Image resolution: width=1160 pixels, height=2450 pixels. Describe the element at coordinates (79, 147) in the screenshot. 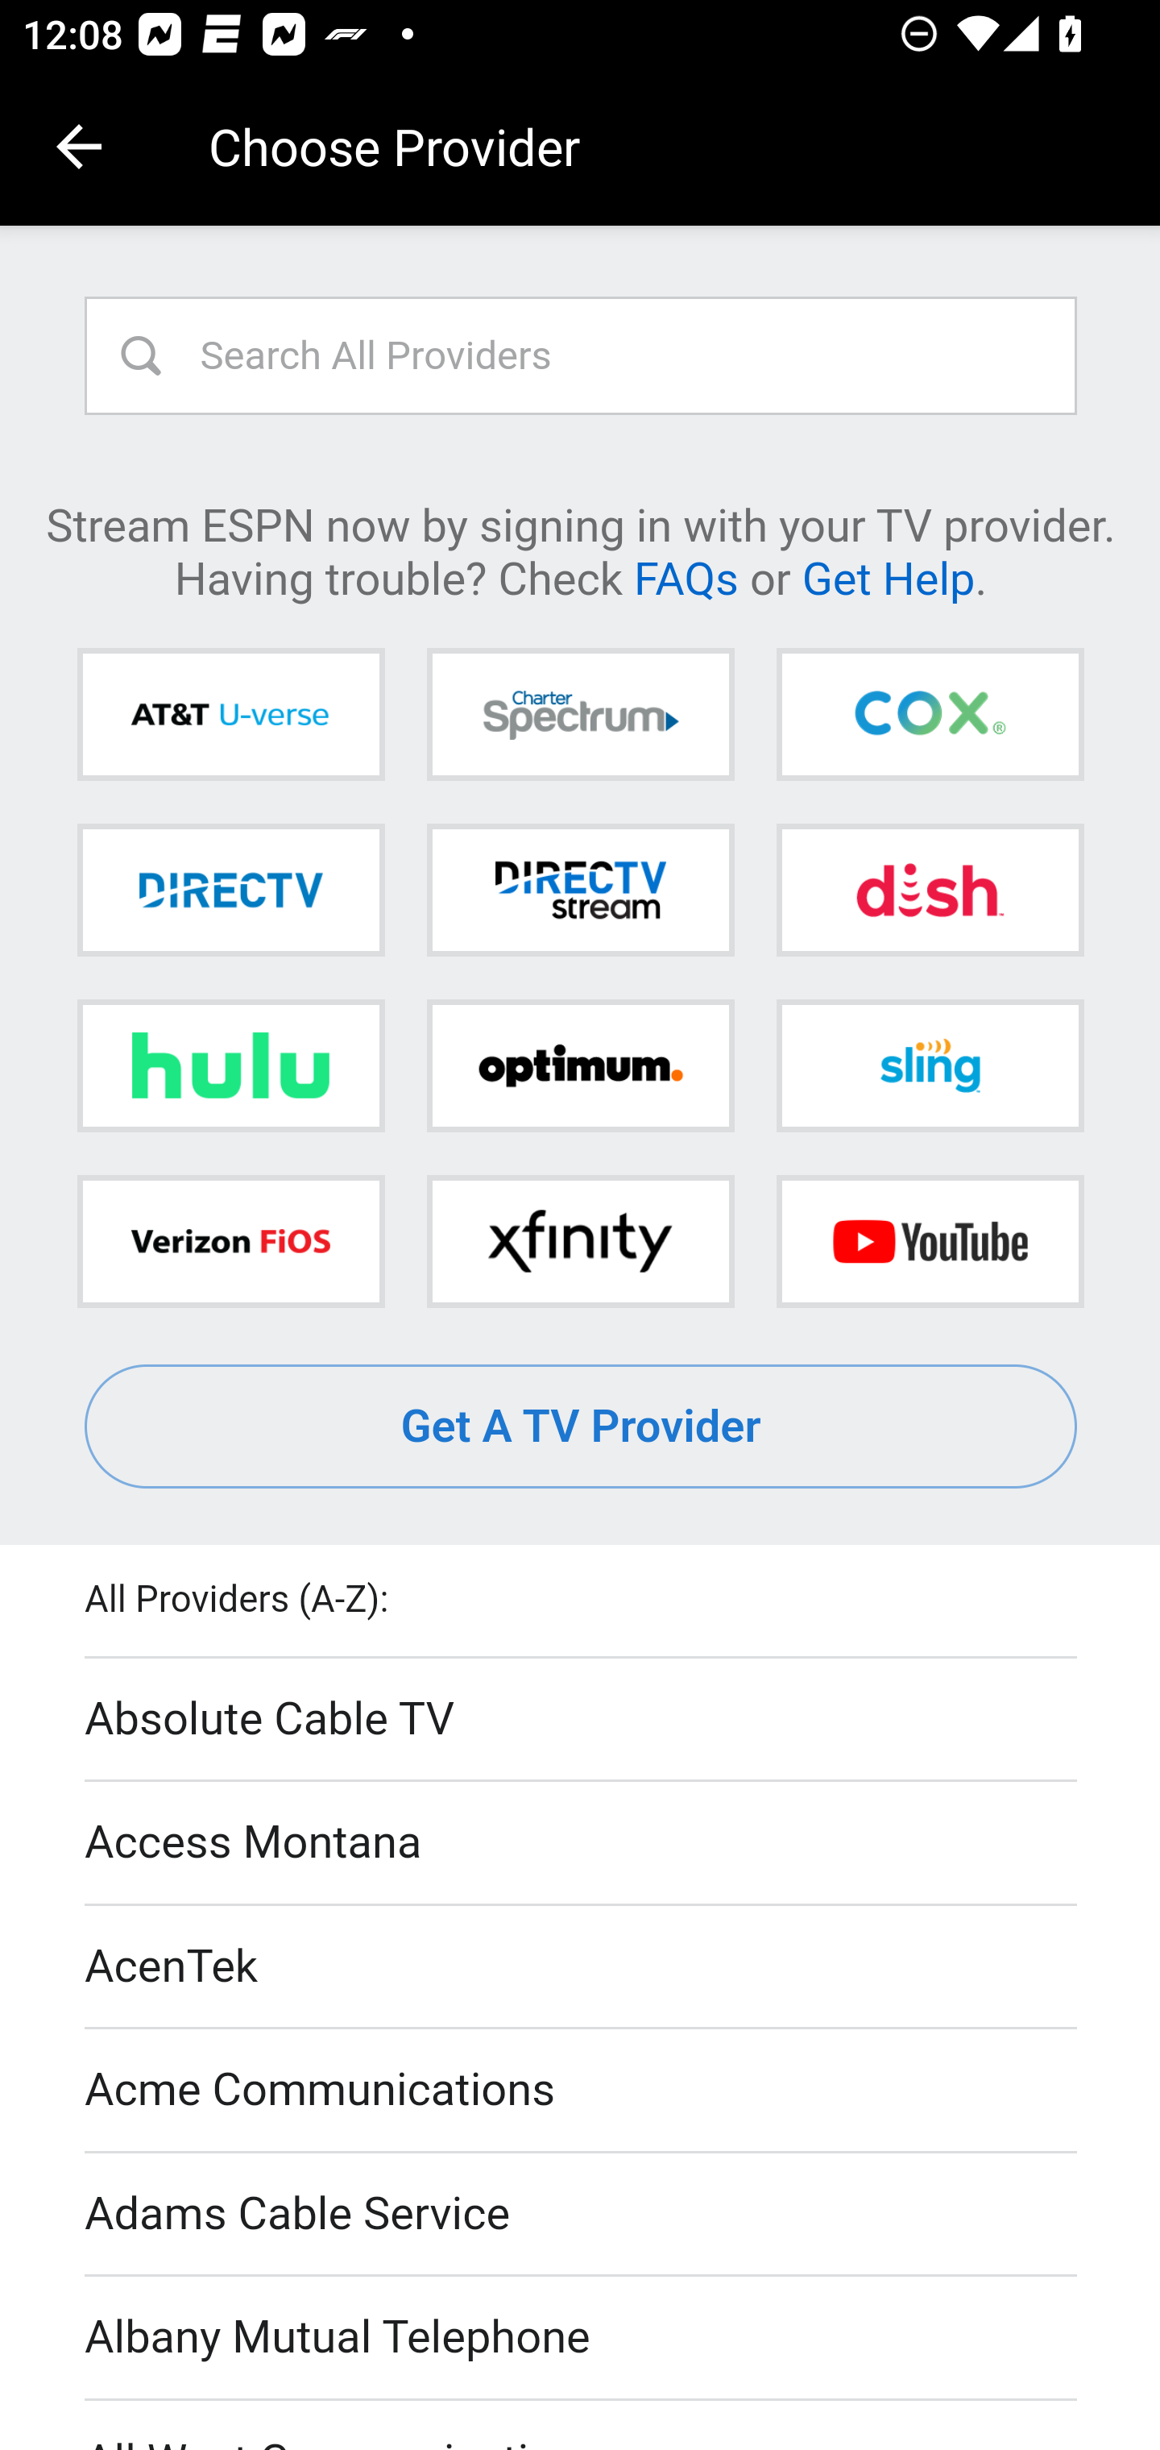

I see `Navigate up` at that location.